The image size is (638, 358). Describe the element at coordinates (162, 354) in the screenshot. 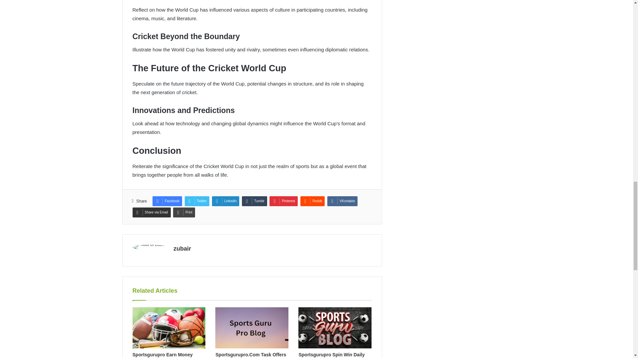

I see `Sportsgurupro Earn Money` at that location.